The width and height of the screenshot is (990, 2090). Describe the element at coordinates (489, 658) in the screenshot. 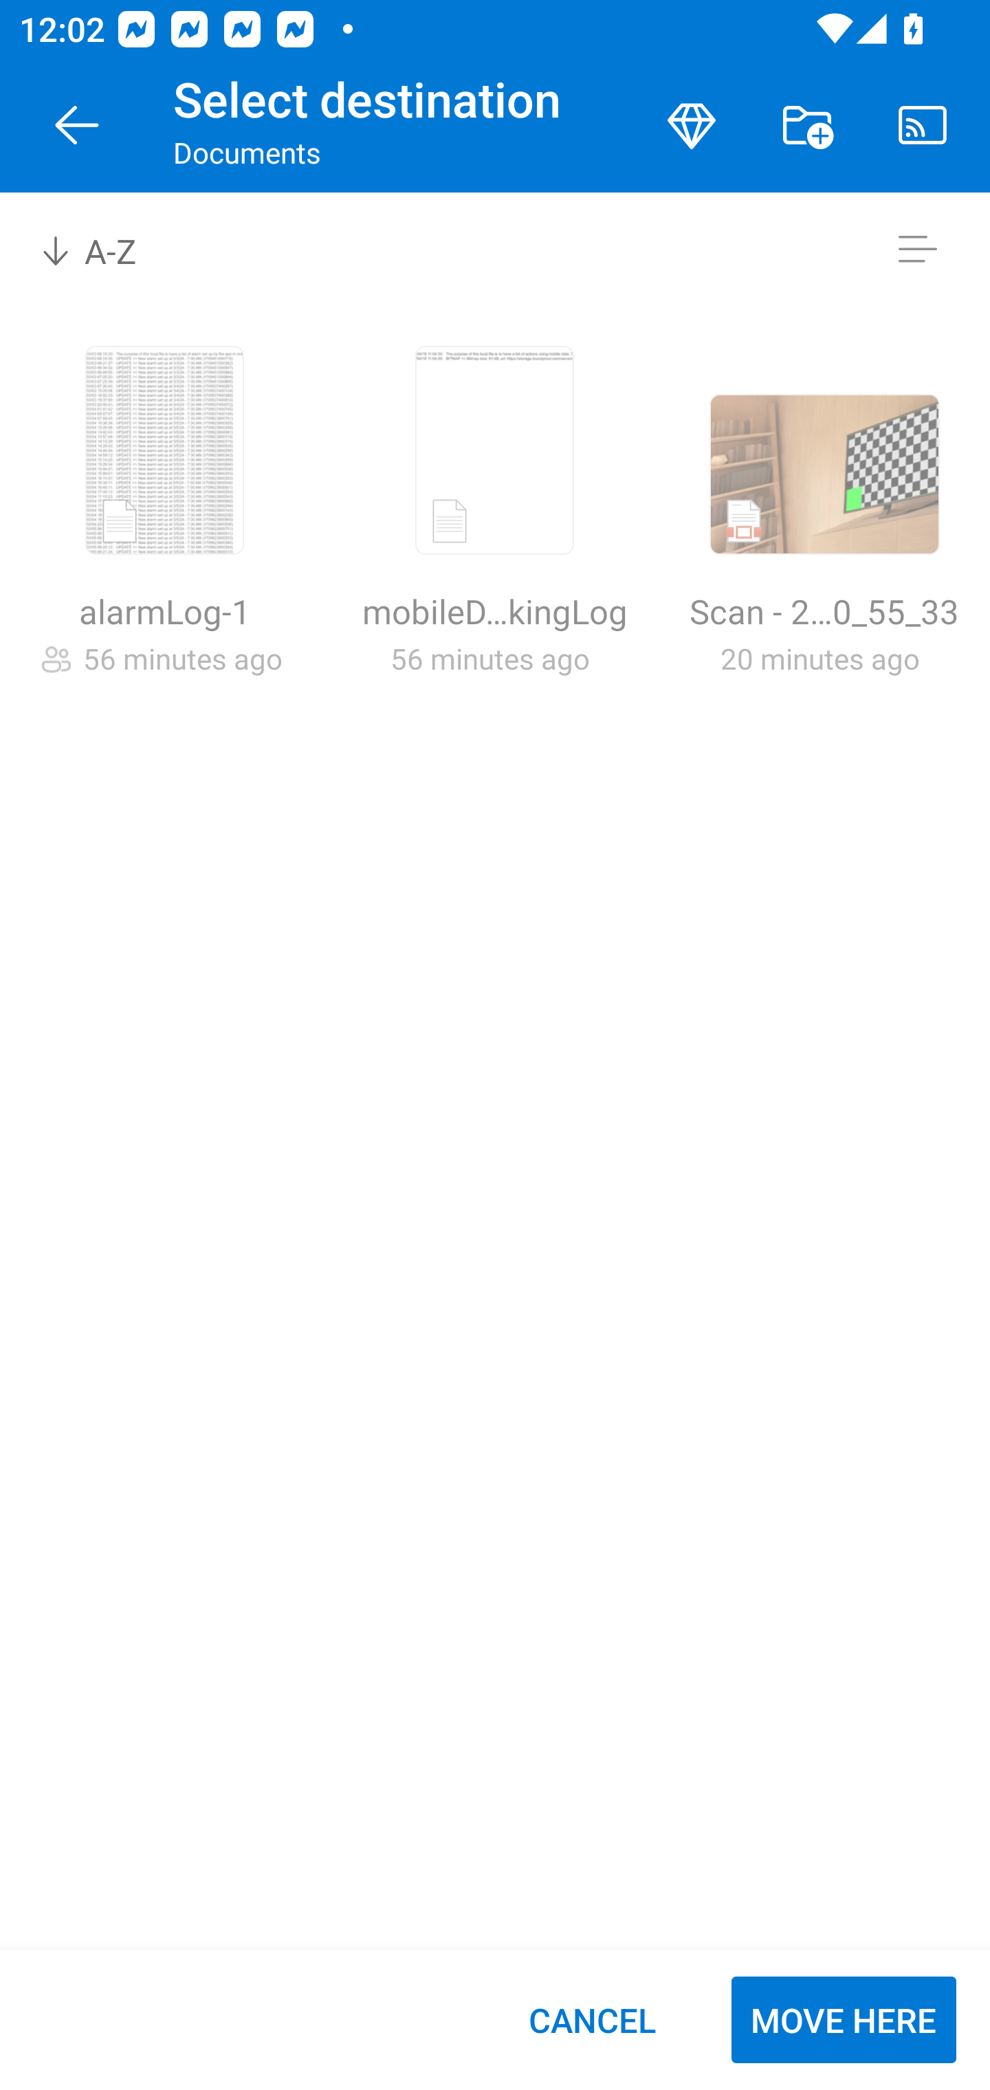

I see `56 minutes ago` at that location.